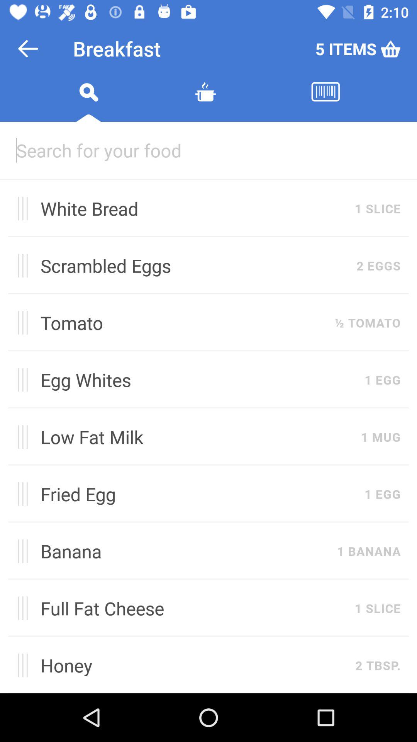  What do you see at coordinates (197, 437) in the screenshot?
I see `swipe to the low fat milk` at bounding box center [197, 437].